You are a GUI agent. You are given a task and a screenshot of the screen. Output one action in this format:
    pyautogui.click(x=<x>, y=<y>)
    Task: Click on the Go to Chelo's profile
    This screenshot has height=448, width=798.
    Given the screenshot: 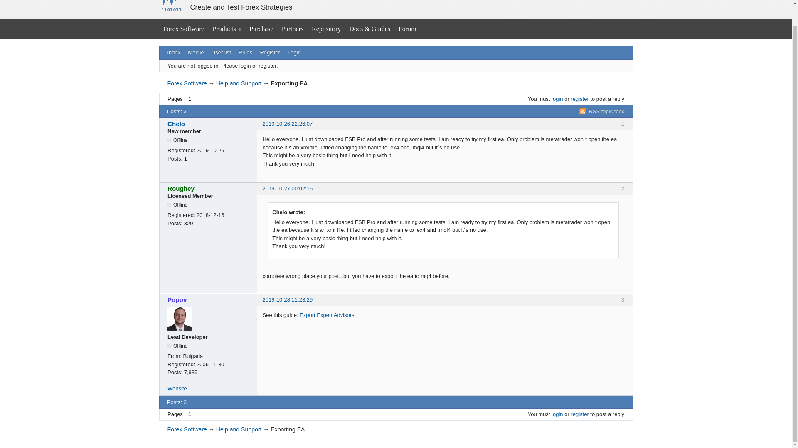 What is the action you would take?
    pyautogui.click(x=209, y=124)
    